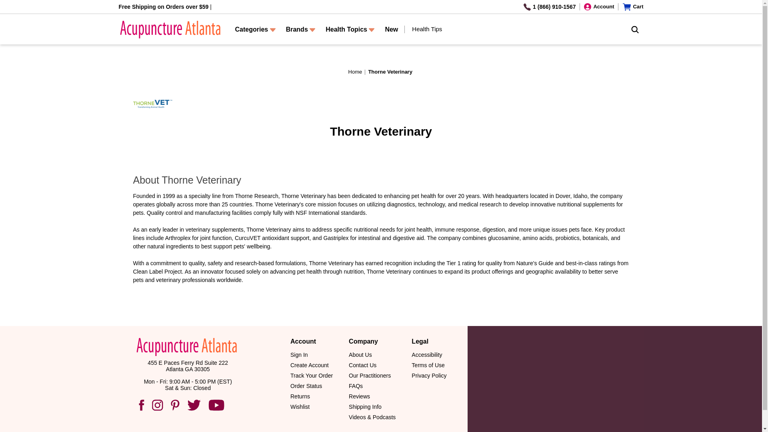 The image size is (768, 432). What do you see at coordinates (255, 30) in the screenshot?
I see `Categories` at bounding box center [255, 30].